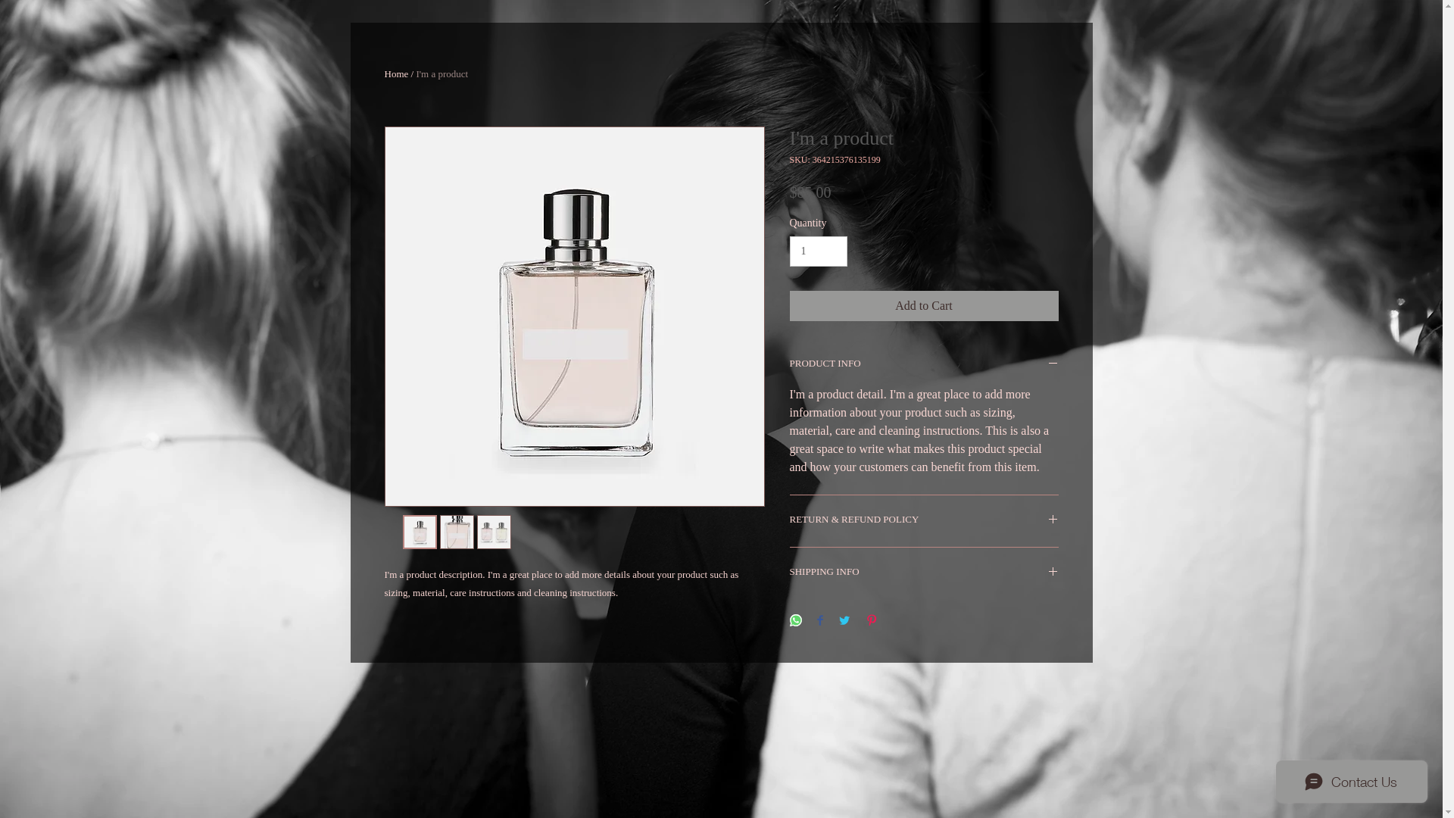 This screenshot has height=818, width=1454. What do you see at coordinates (924, 365) in the screenshot?
I see `PRODUCT INFO` at bounding box center [924, 365].